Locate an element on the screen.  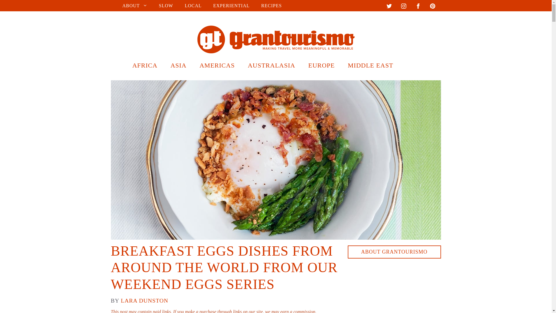
Check us out on Facebook is located at coordinates (418, 7).